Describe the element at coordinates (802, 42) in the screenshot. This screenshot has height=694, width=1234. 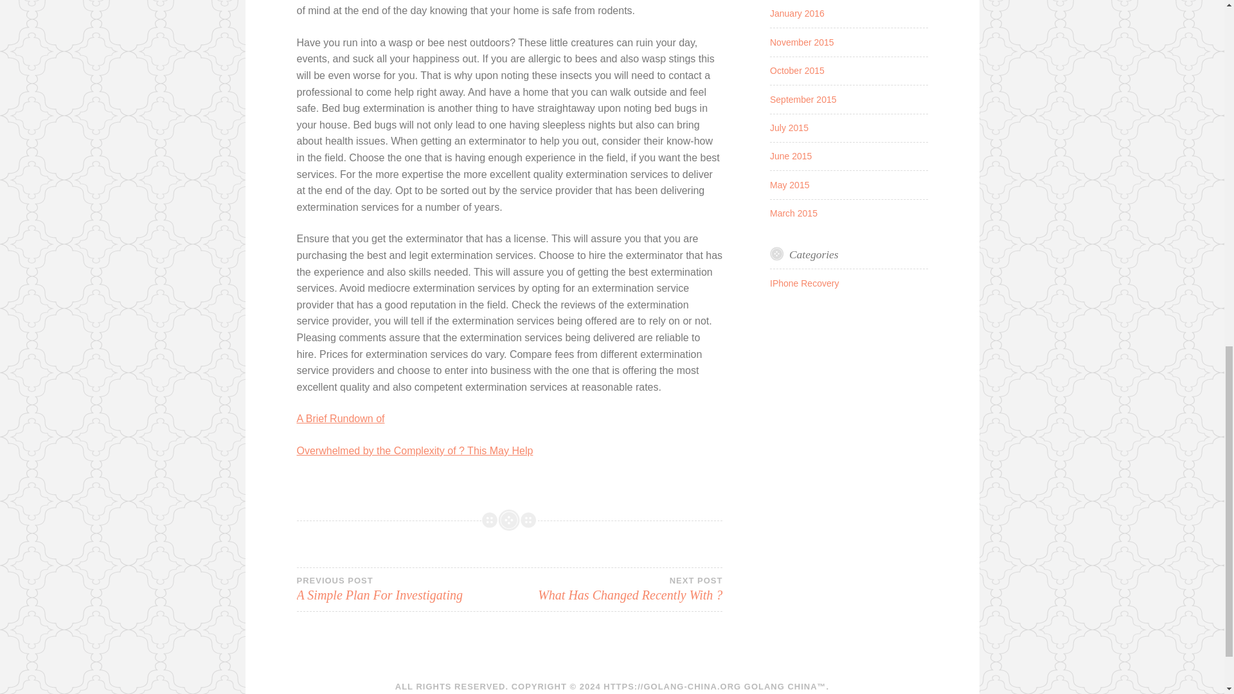
I see `November 2015` at that location.